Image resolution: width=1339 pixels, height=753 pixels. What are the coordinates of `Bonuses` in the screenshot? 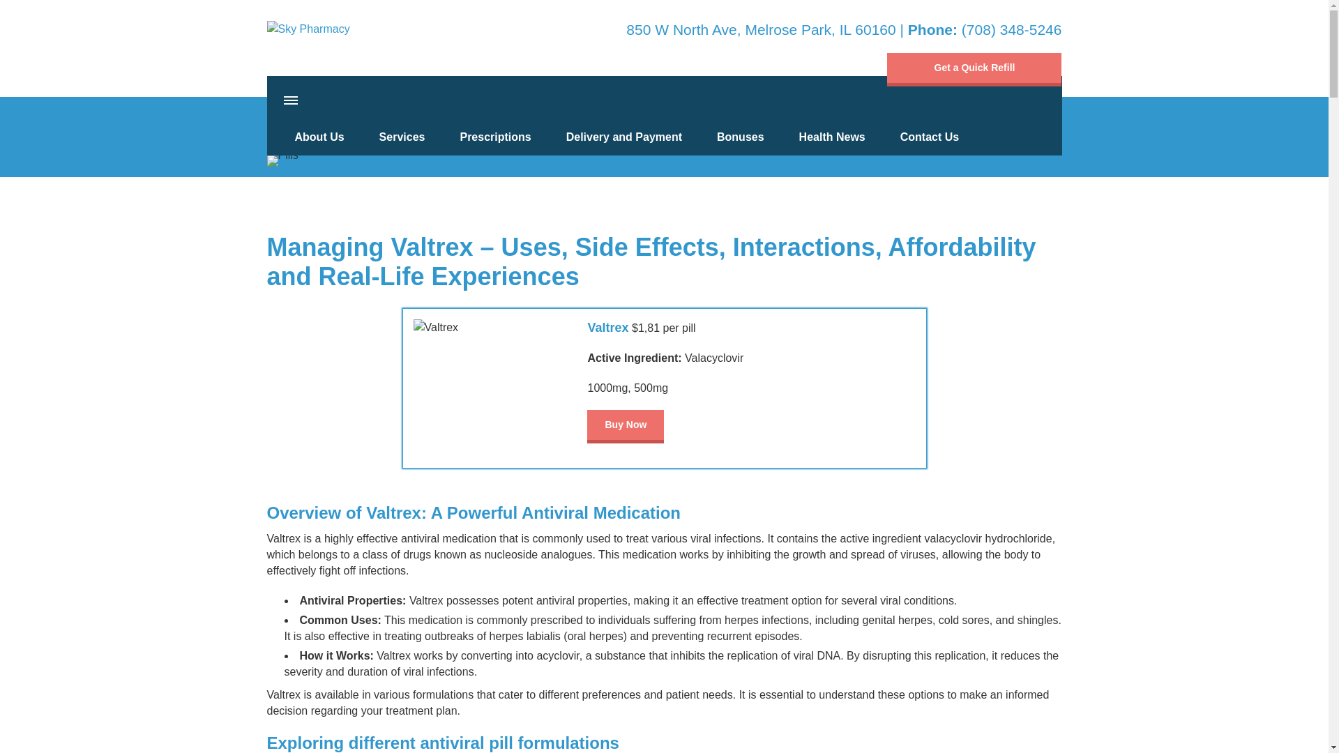 It's located at (741, 137).